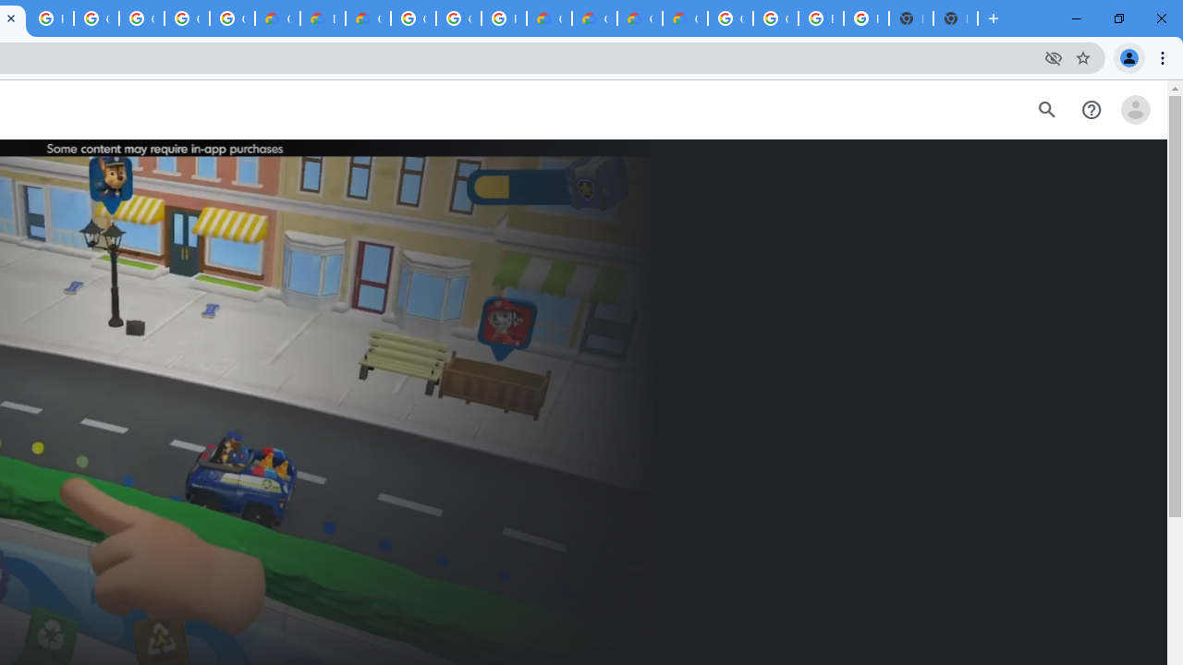 The height and width of the screenshot is (665, 1183). I want to click on Google Workspace - Specific Terms, so click(232, 18).